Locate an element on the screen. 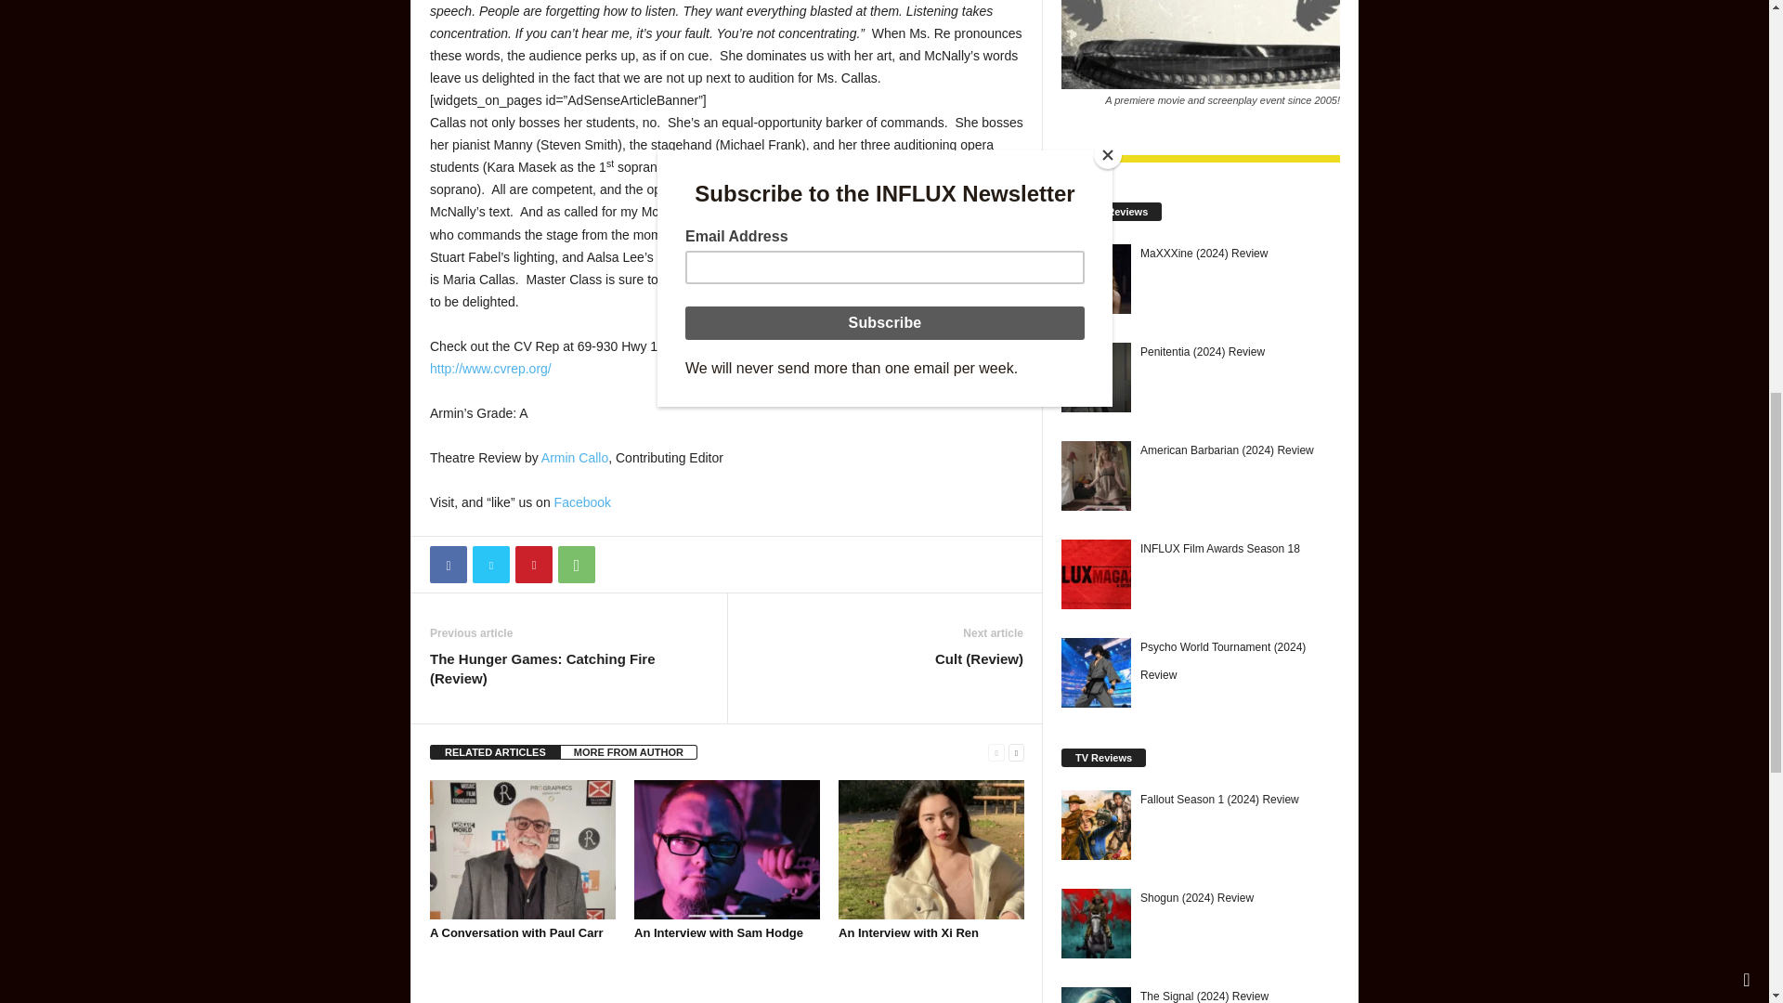 The image size is (1783, 1003). WhatsApp is located at coordinates (576, 564).